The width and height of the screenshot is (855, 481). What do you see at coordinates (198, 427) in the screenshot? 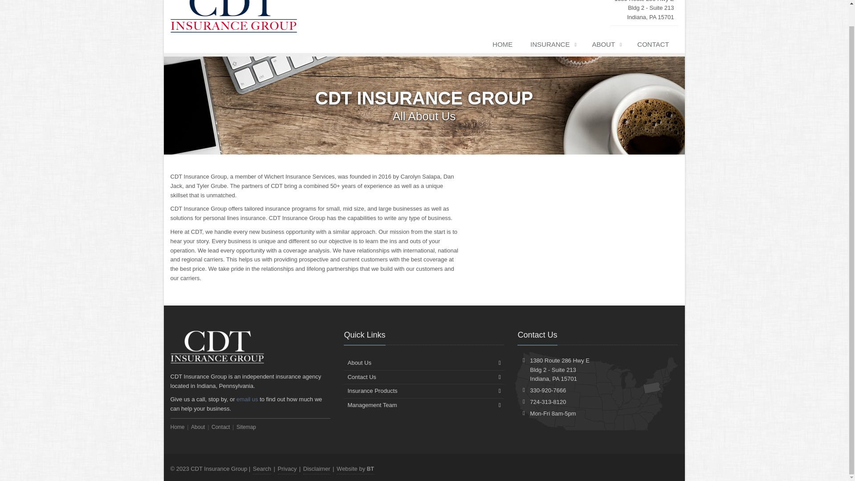
I see `About` at bounding box center [198, 427].